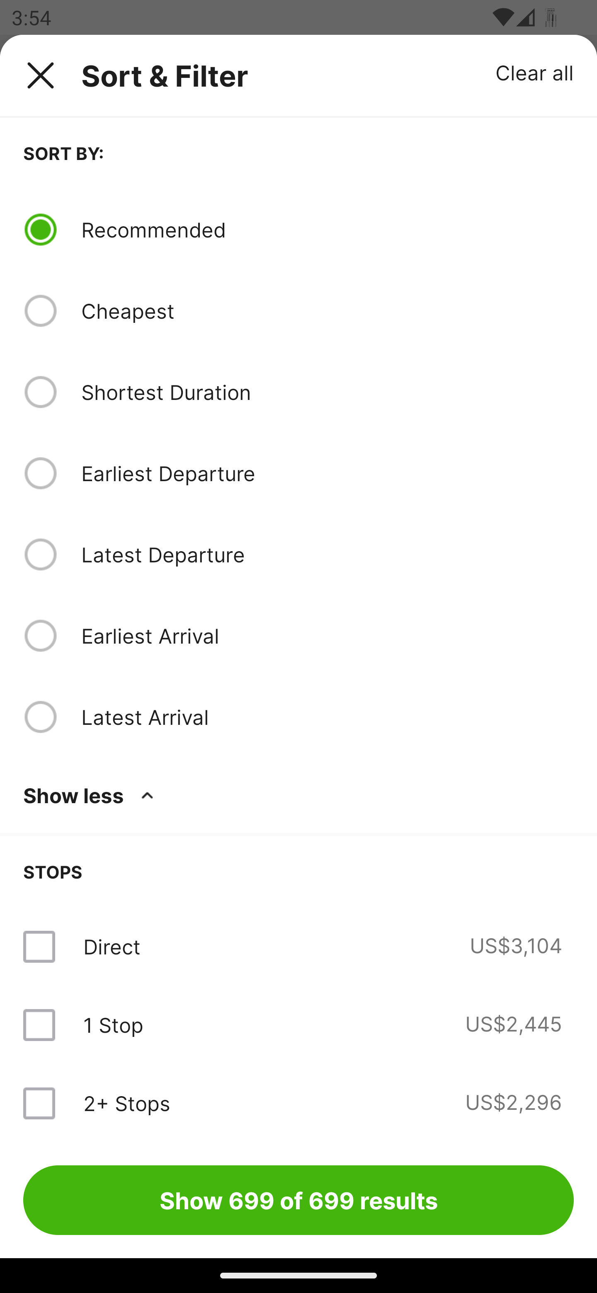 Image resolution: width=597 pixels, height=1293 pixels. I want to click on 2+ Stops, so click(126, 1103).